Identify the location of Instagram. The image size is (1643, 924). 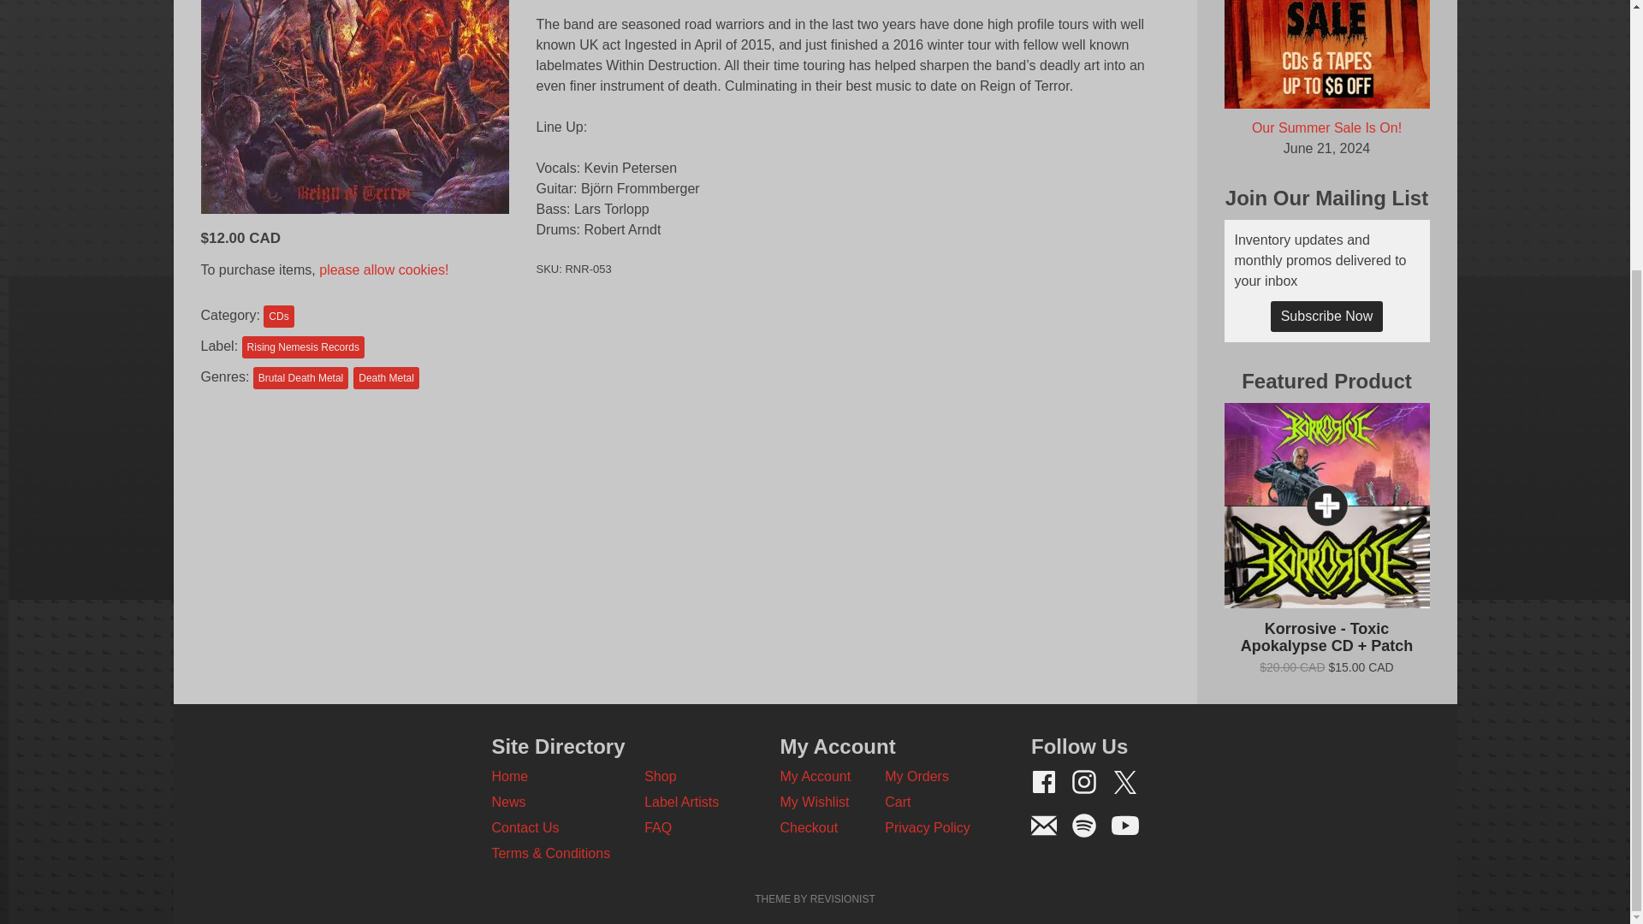
(1083, 781).